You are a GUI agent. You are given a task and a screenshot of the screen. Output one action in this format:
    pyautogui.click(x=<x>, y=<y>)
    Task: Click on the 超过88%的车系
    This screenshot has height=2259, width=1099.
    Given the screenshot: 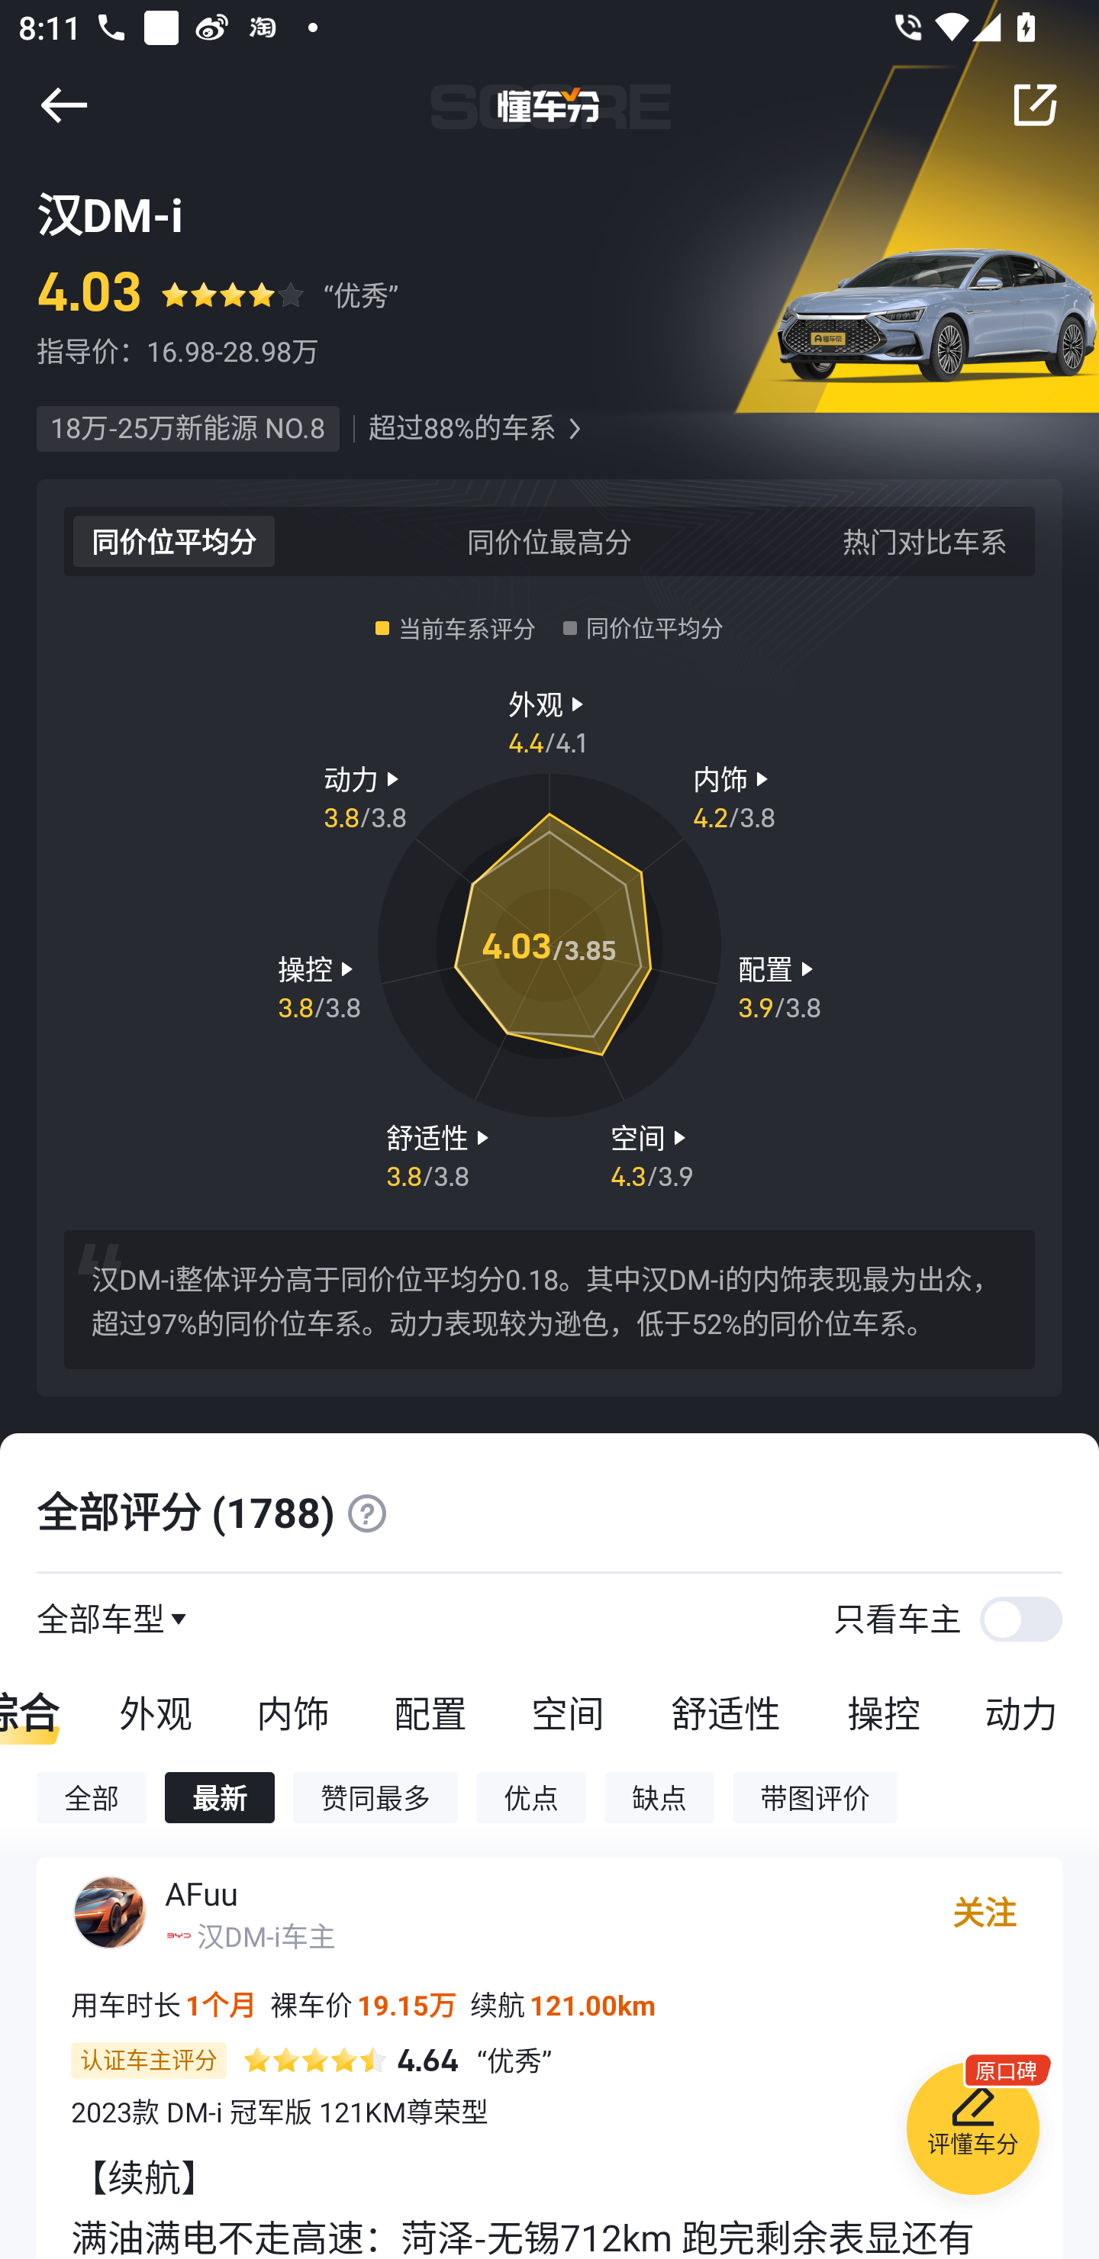 What is the action you would take?
    pyautogui.click(x=462, y=429)
    